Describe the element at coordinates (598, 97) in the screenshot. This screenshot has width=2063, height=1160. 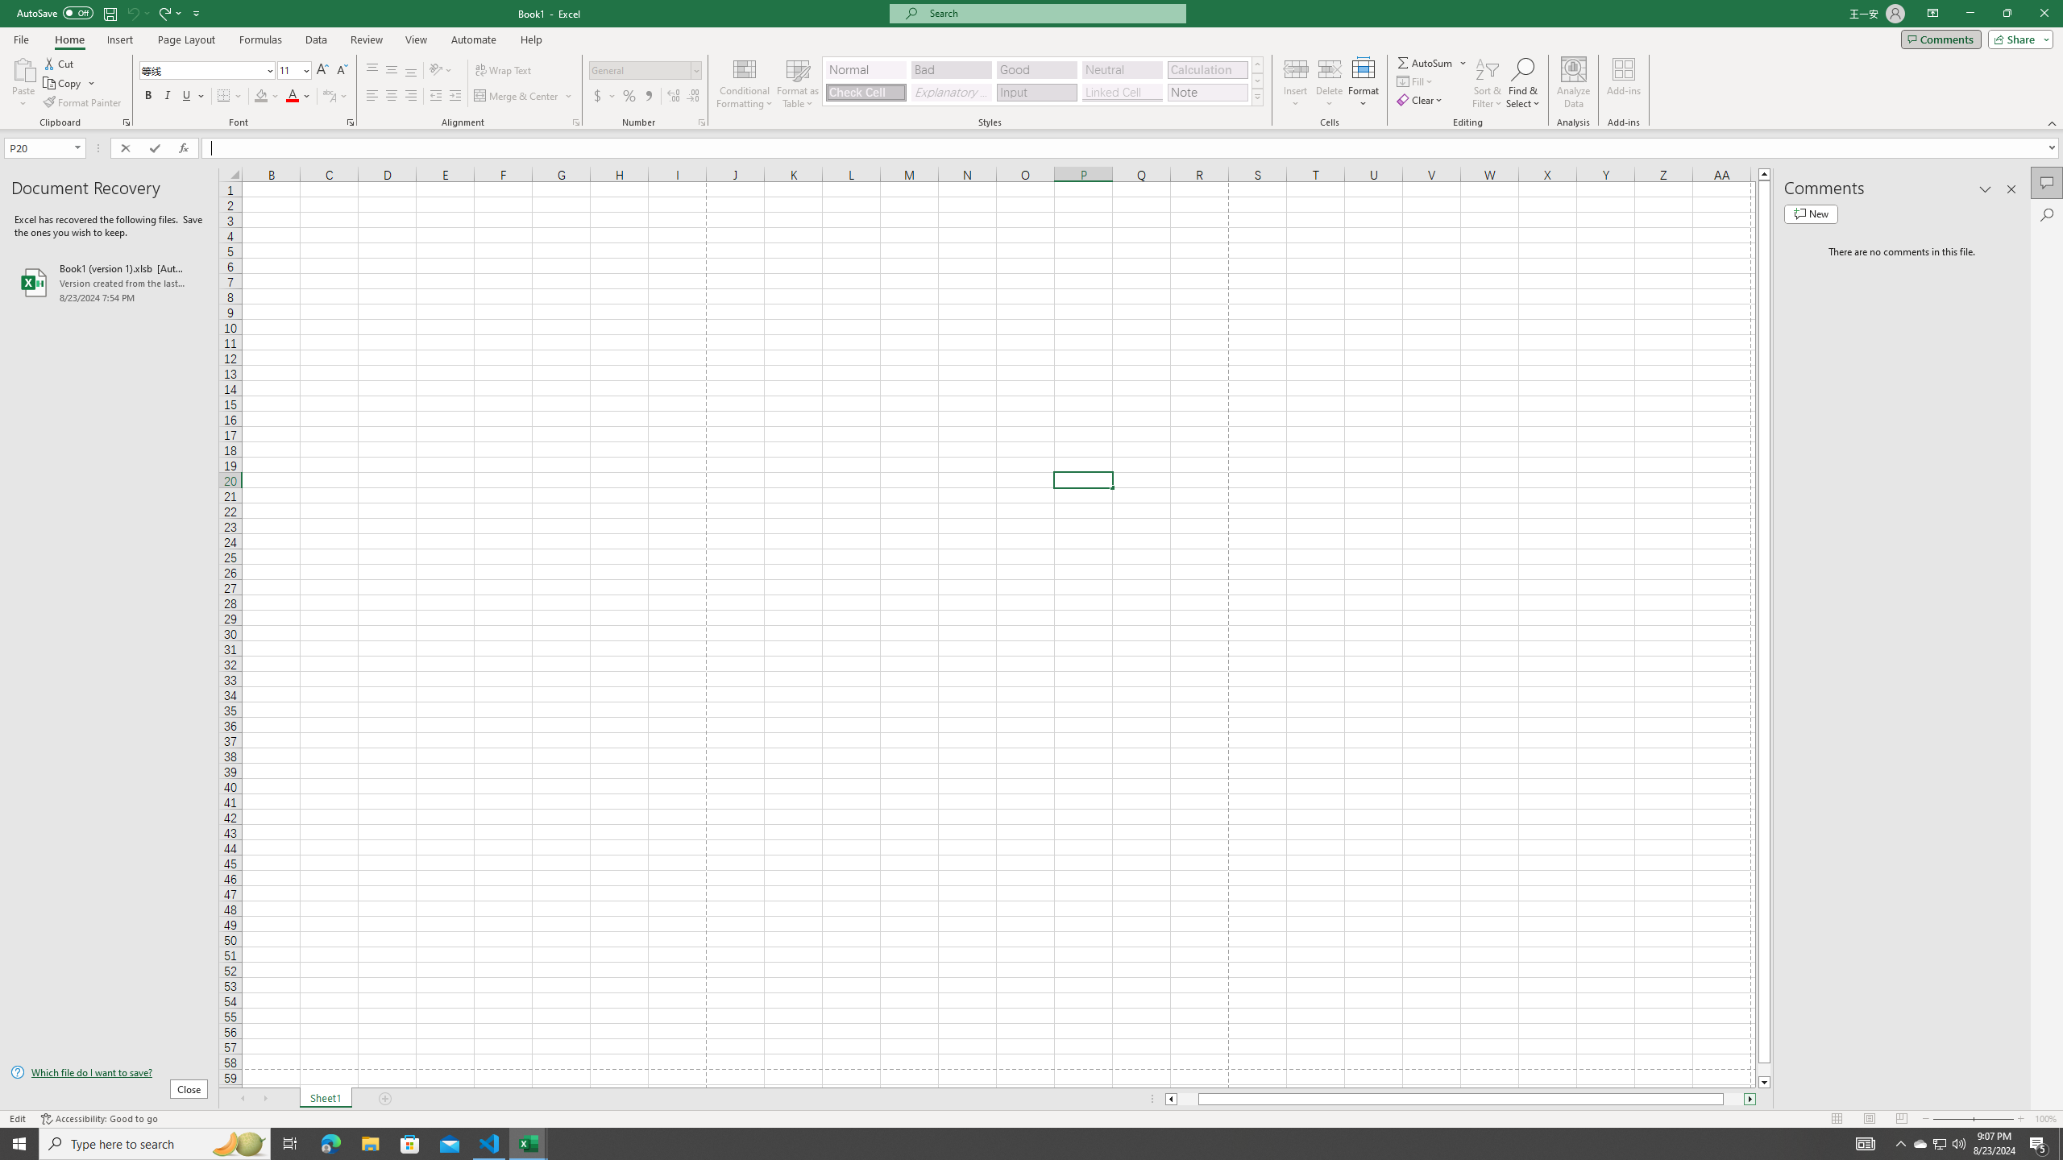
I see `Accounting Number Format` at that location.